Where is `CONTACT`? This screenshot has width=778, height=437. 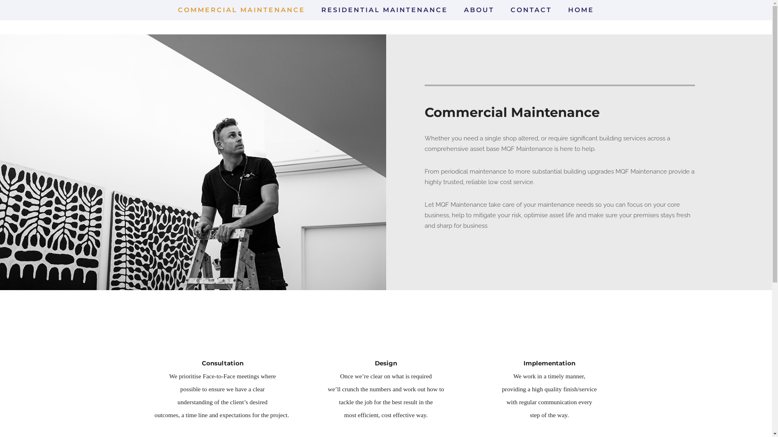
CONTACT is located at coordinates (531, 10).